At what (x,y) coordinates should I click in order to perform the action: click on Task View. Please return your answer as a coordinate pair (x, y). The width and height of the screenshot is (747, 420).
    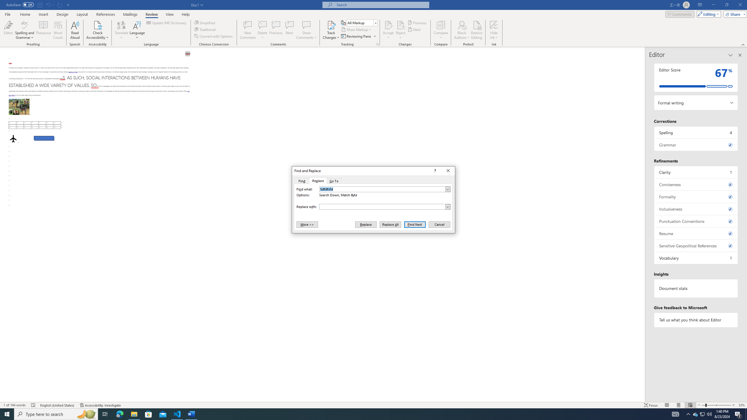
    Looking at the image, I should click on (105, 414).